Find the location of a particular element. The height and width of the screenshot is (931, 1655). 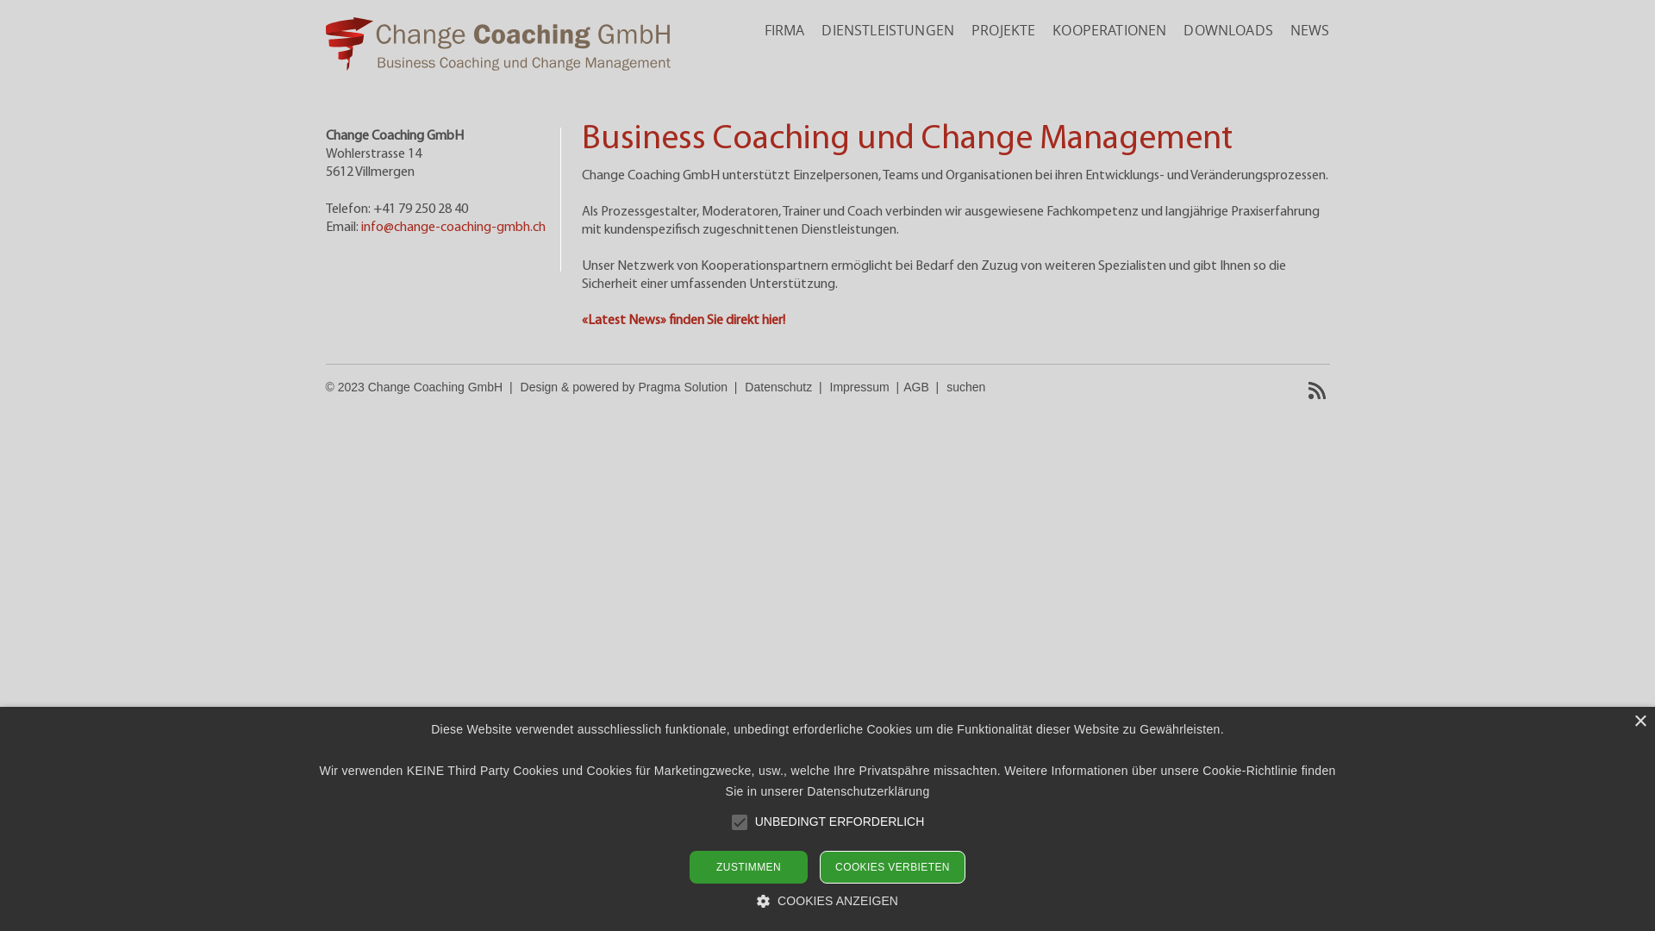

Datenschutz  |   is located at coordinates (786, 387).